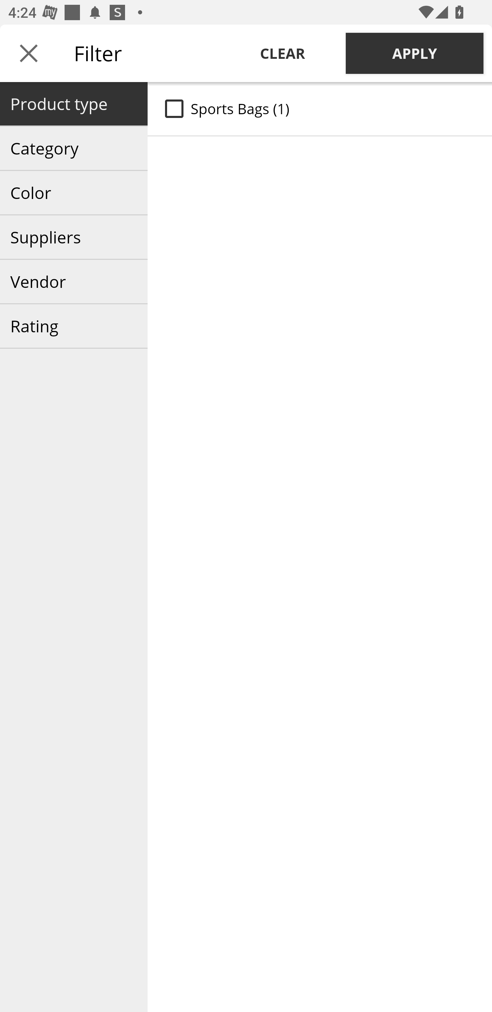 This screenshot has height=1012, width=492. What do you see at coordinates (74, 193) in the screenshot?
I see `Color` at bounding box center [74, 193].